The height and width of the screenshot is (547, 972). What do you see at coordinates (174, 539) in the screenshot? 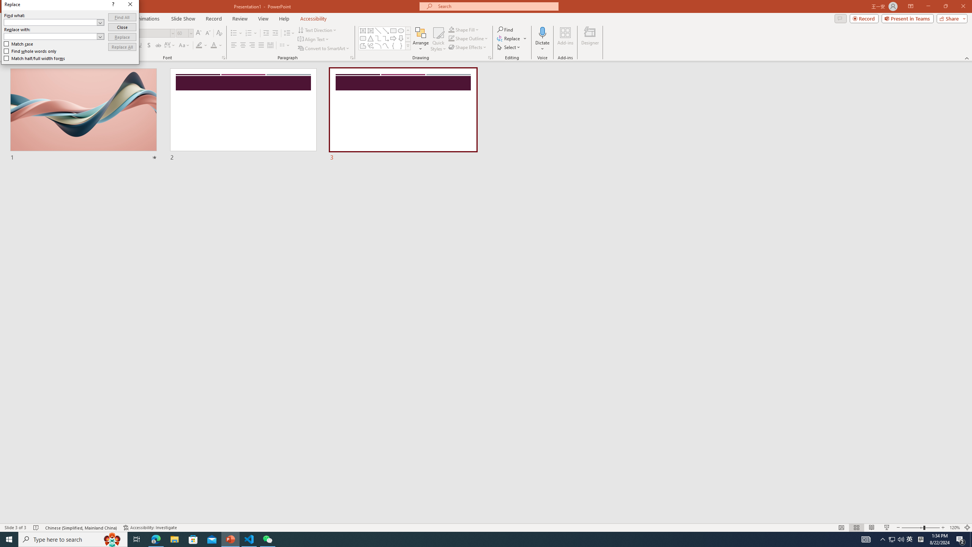
I see `File Explorer` at bounding box center [174, 539].